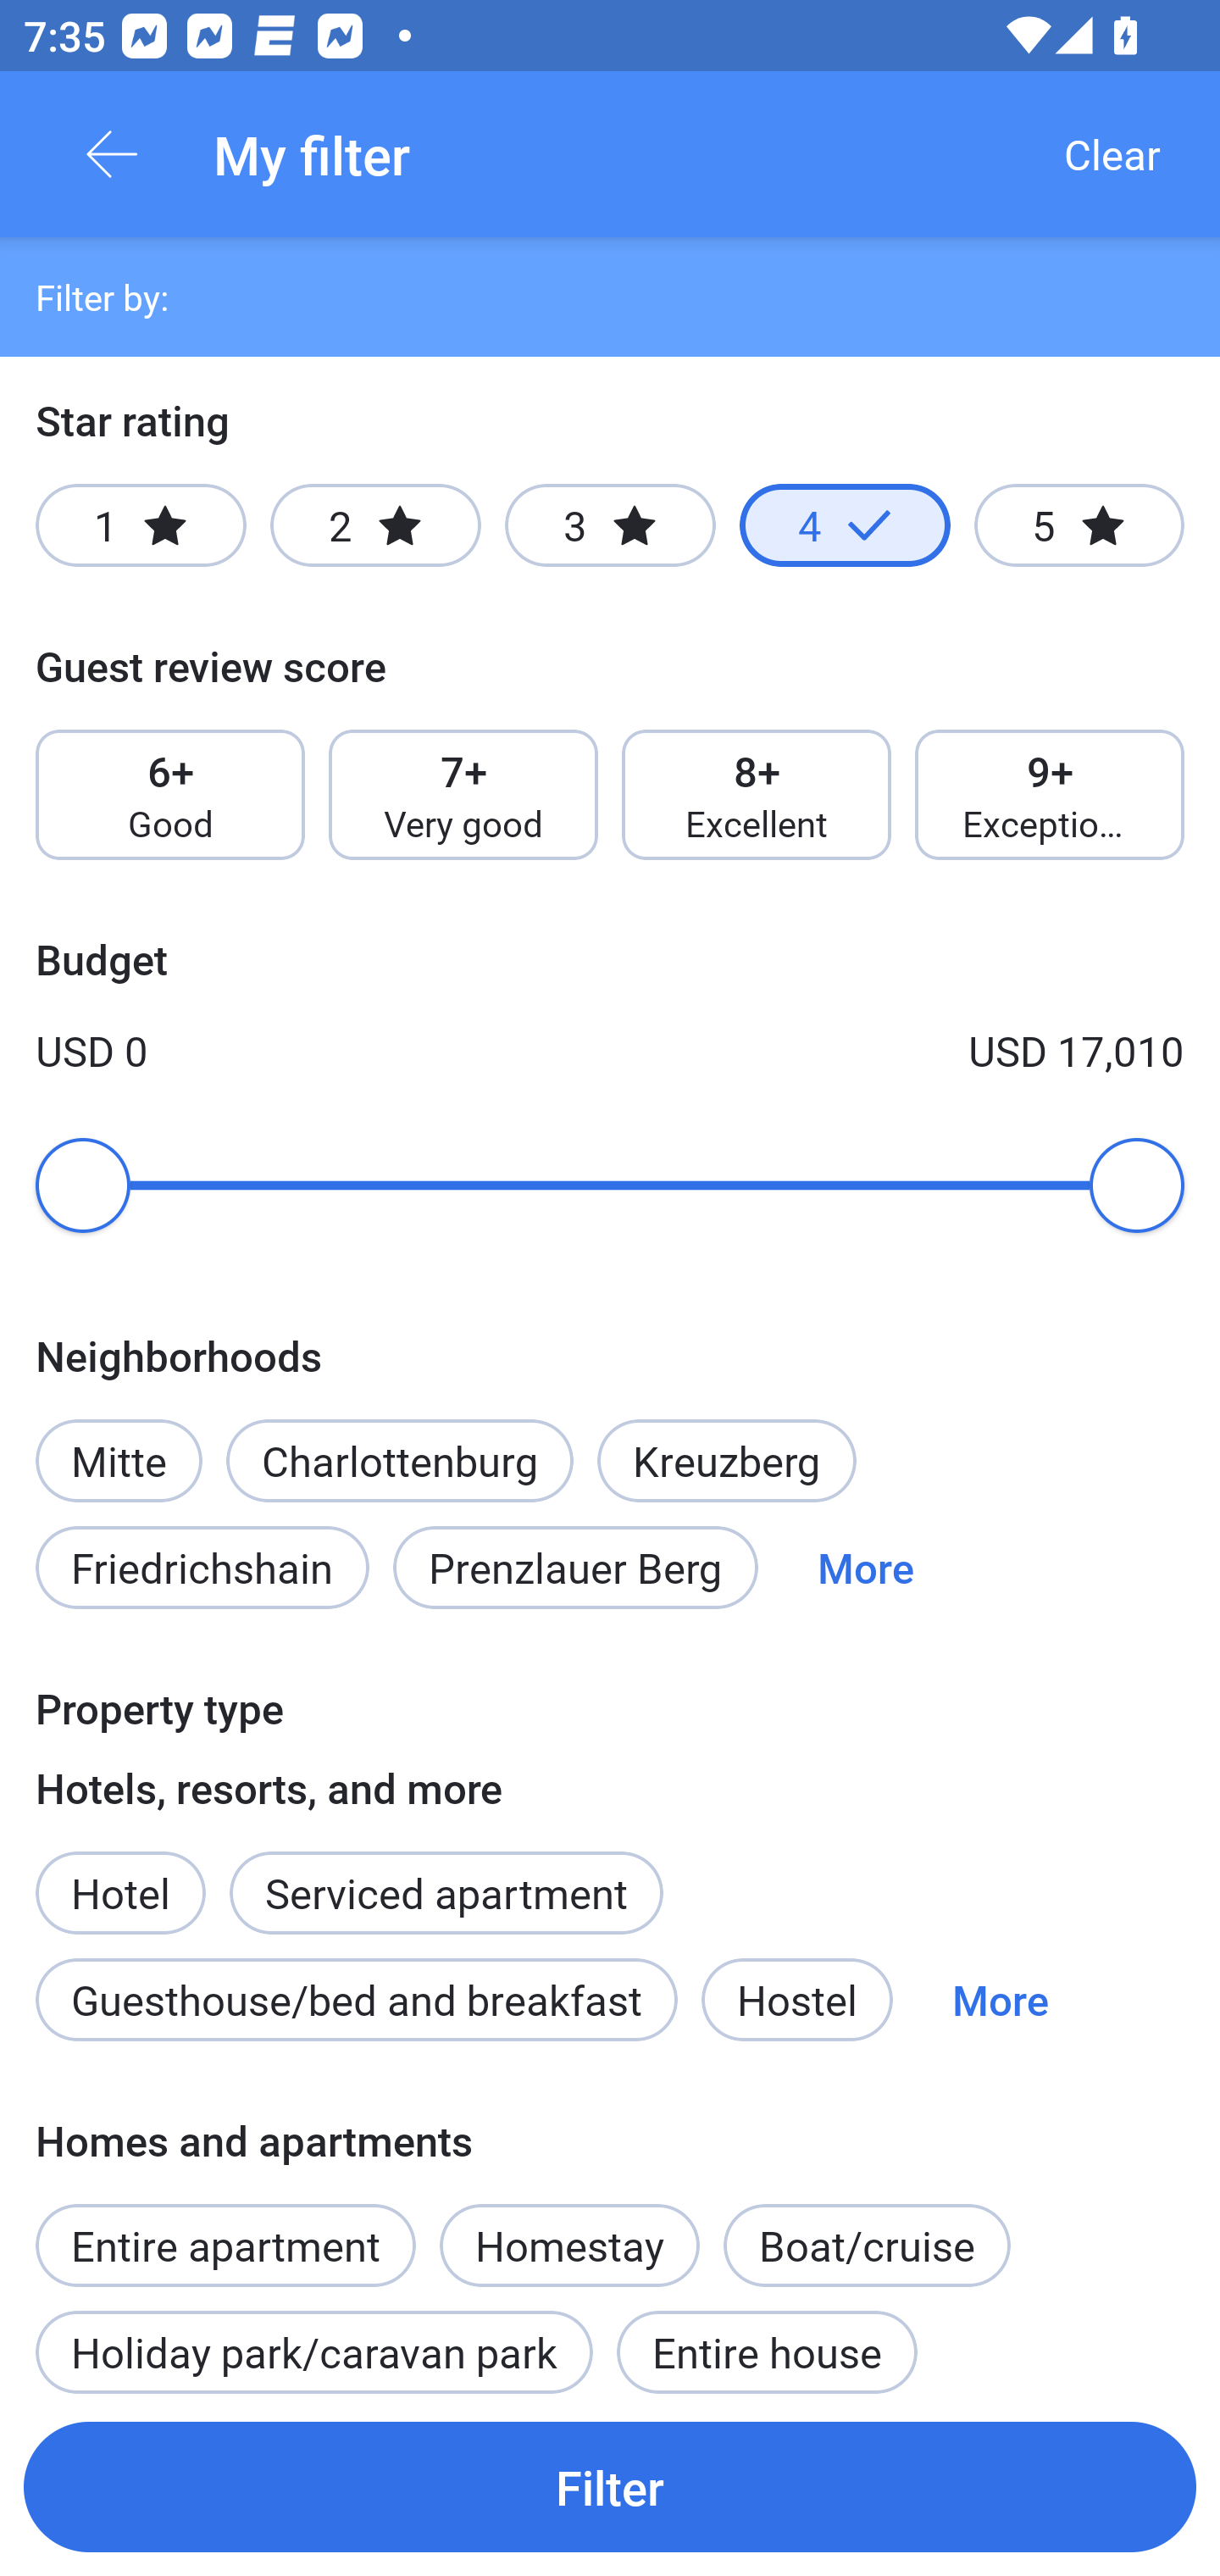 Image resolution: width=1220 pixels, height=2576 pixels. I want to click on 8+ Excellent, so click(757, 795).